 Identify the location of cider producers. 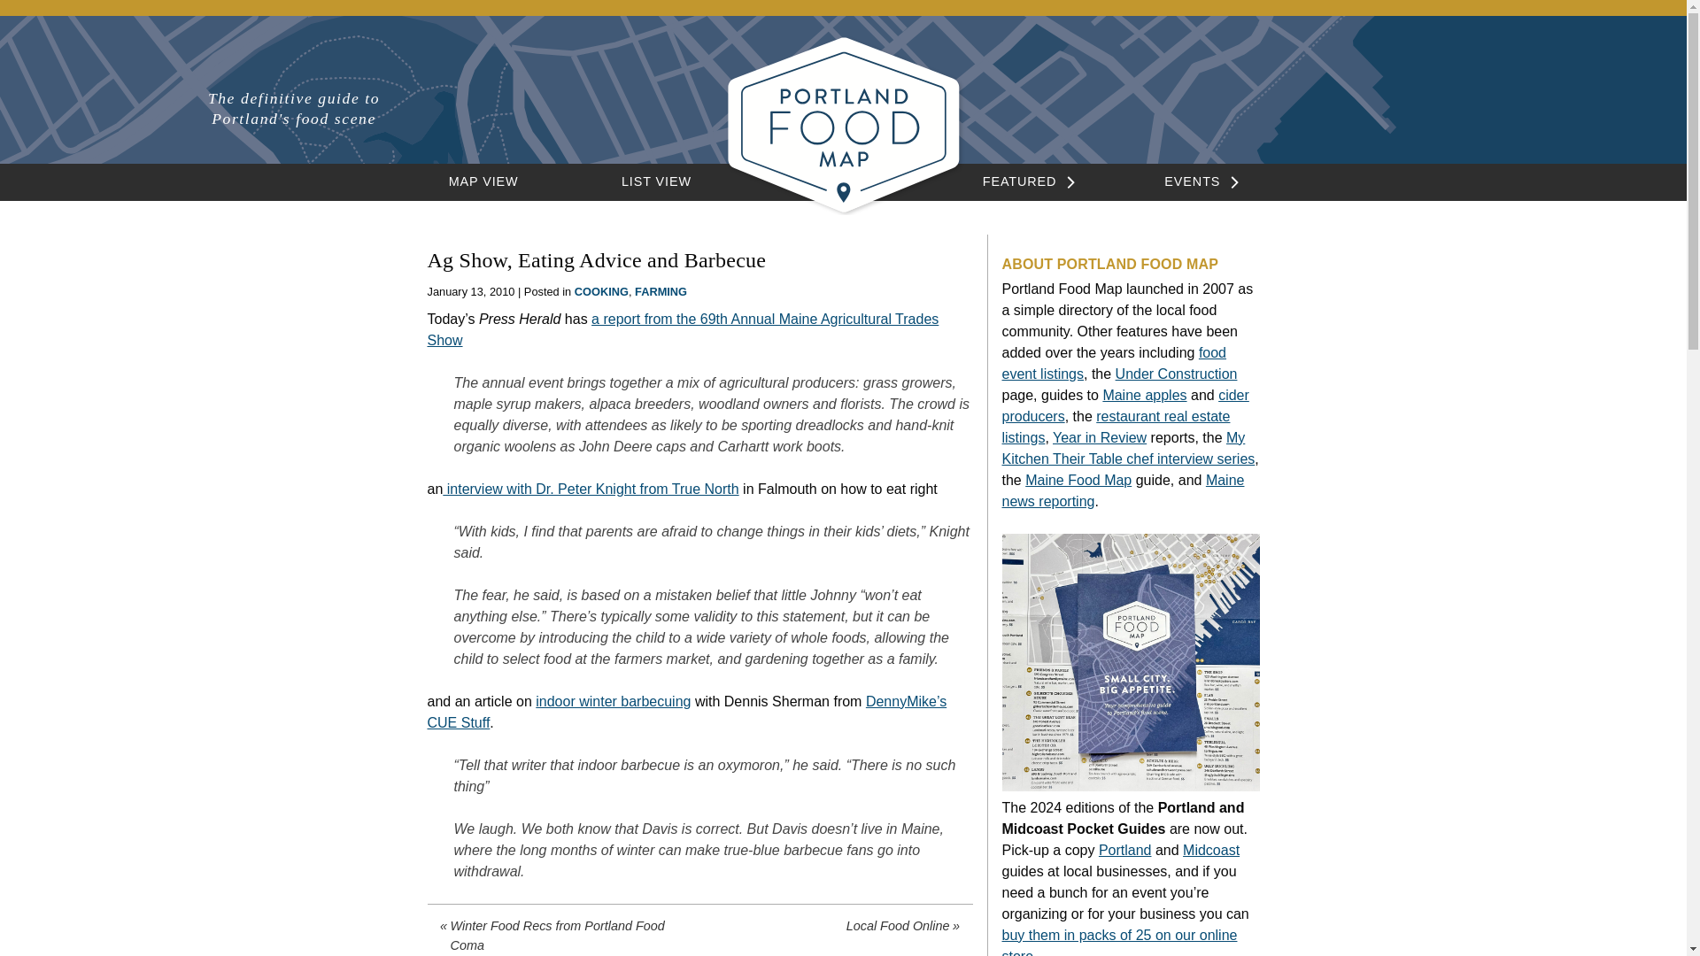
(1126, 405).